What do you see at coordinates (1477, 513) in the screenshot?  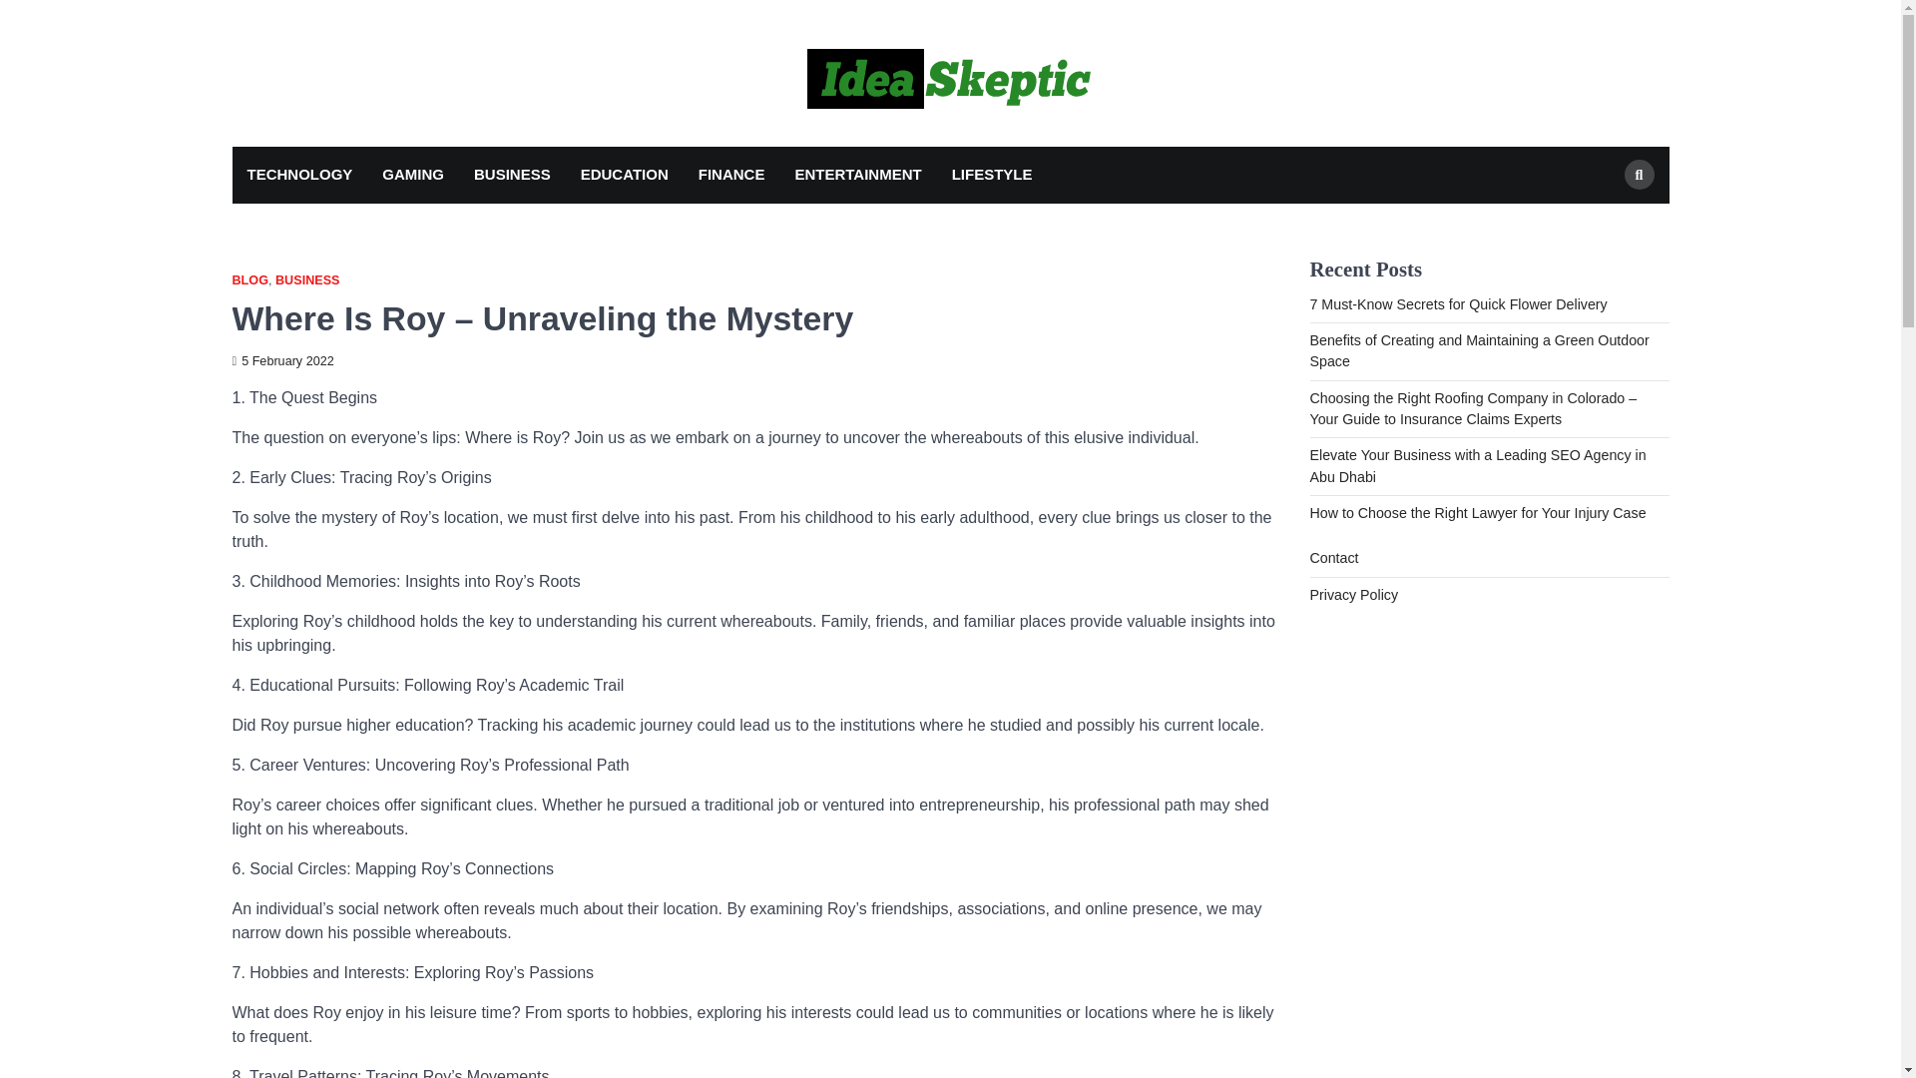 I see `How to Choose the Right Lawyer for Your Injury Case` at bounding box center [1477, 513].